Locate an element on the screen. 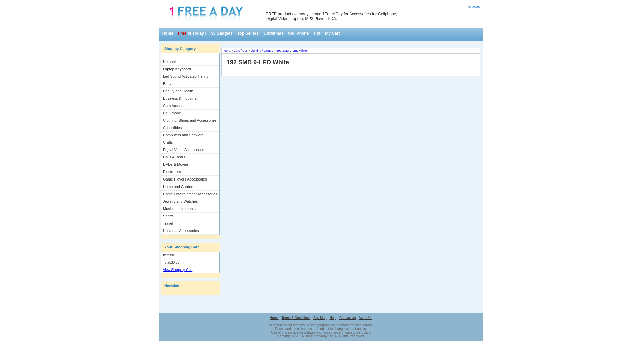  Clothing, Shoes and Accessories is located at coordinates (191, 120).